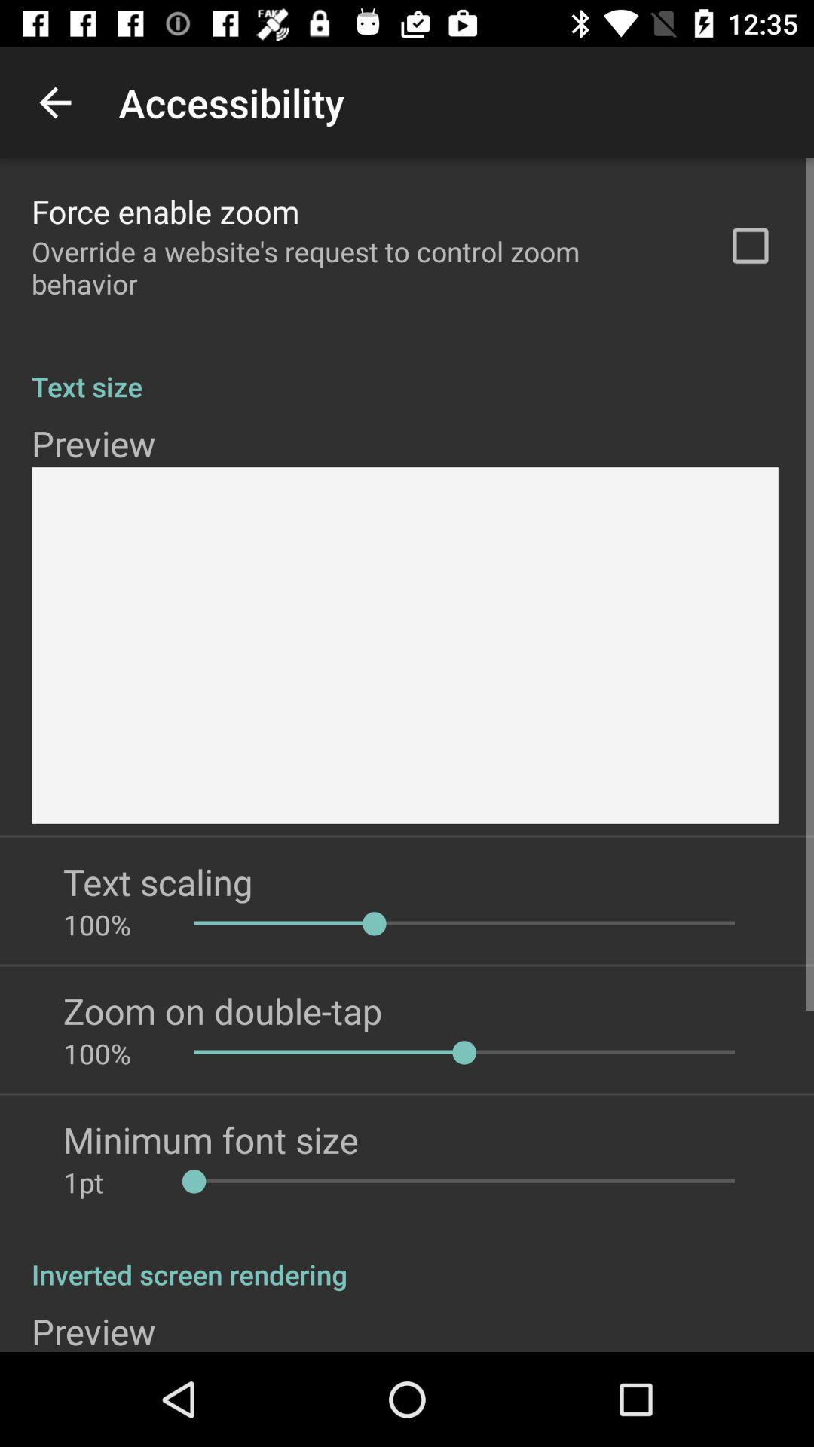 This screenshot has width=814, height=1447. I want to click on jump to minimum font size item, so click(211, 1140).